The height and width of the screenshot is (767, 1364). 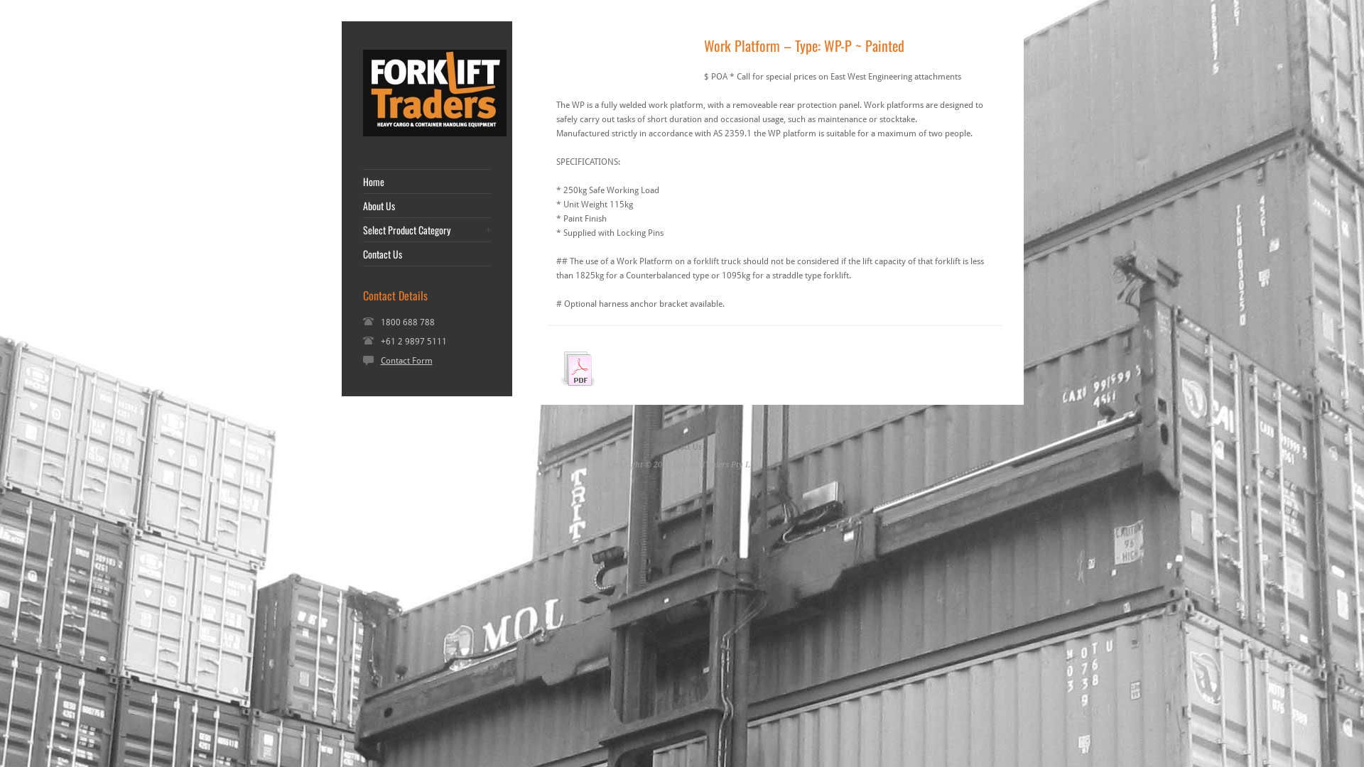 I want to click on About Us, so click(x=426, y=206).